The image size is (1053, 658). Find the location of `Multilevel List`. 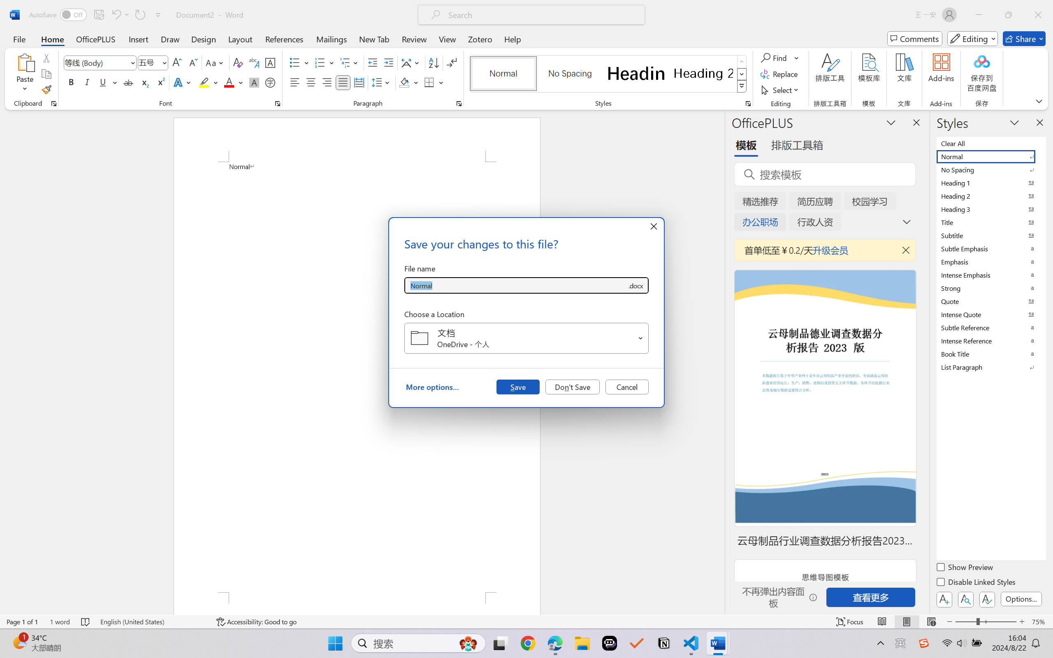

Multilevel List is located at coordinates (350, 63).